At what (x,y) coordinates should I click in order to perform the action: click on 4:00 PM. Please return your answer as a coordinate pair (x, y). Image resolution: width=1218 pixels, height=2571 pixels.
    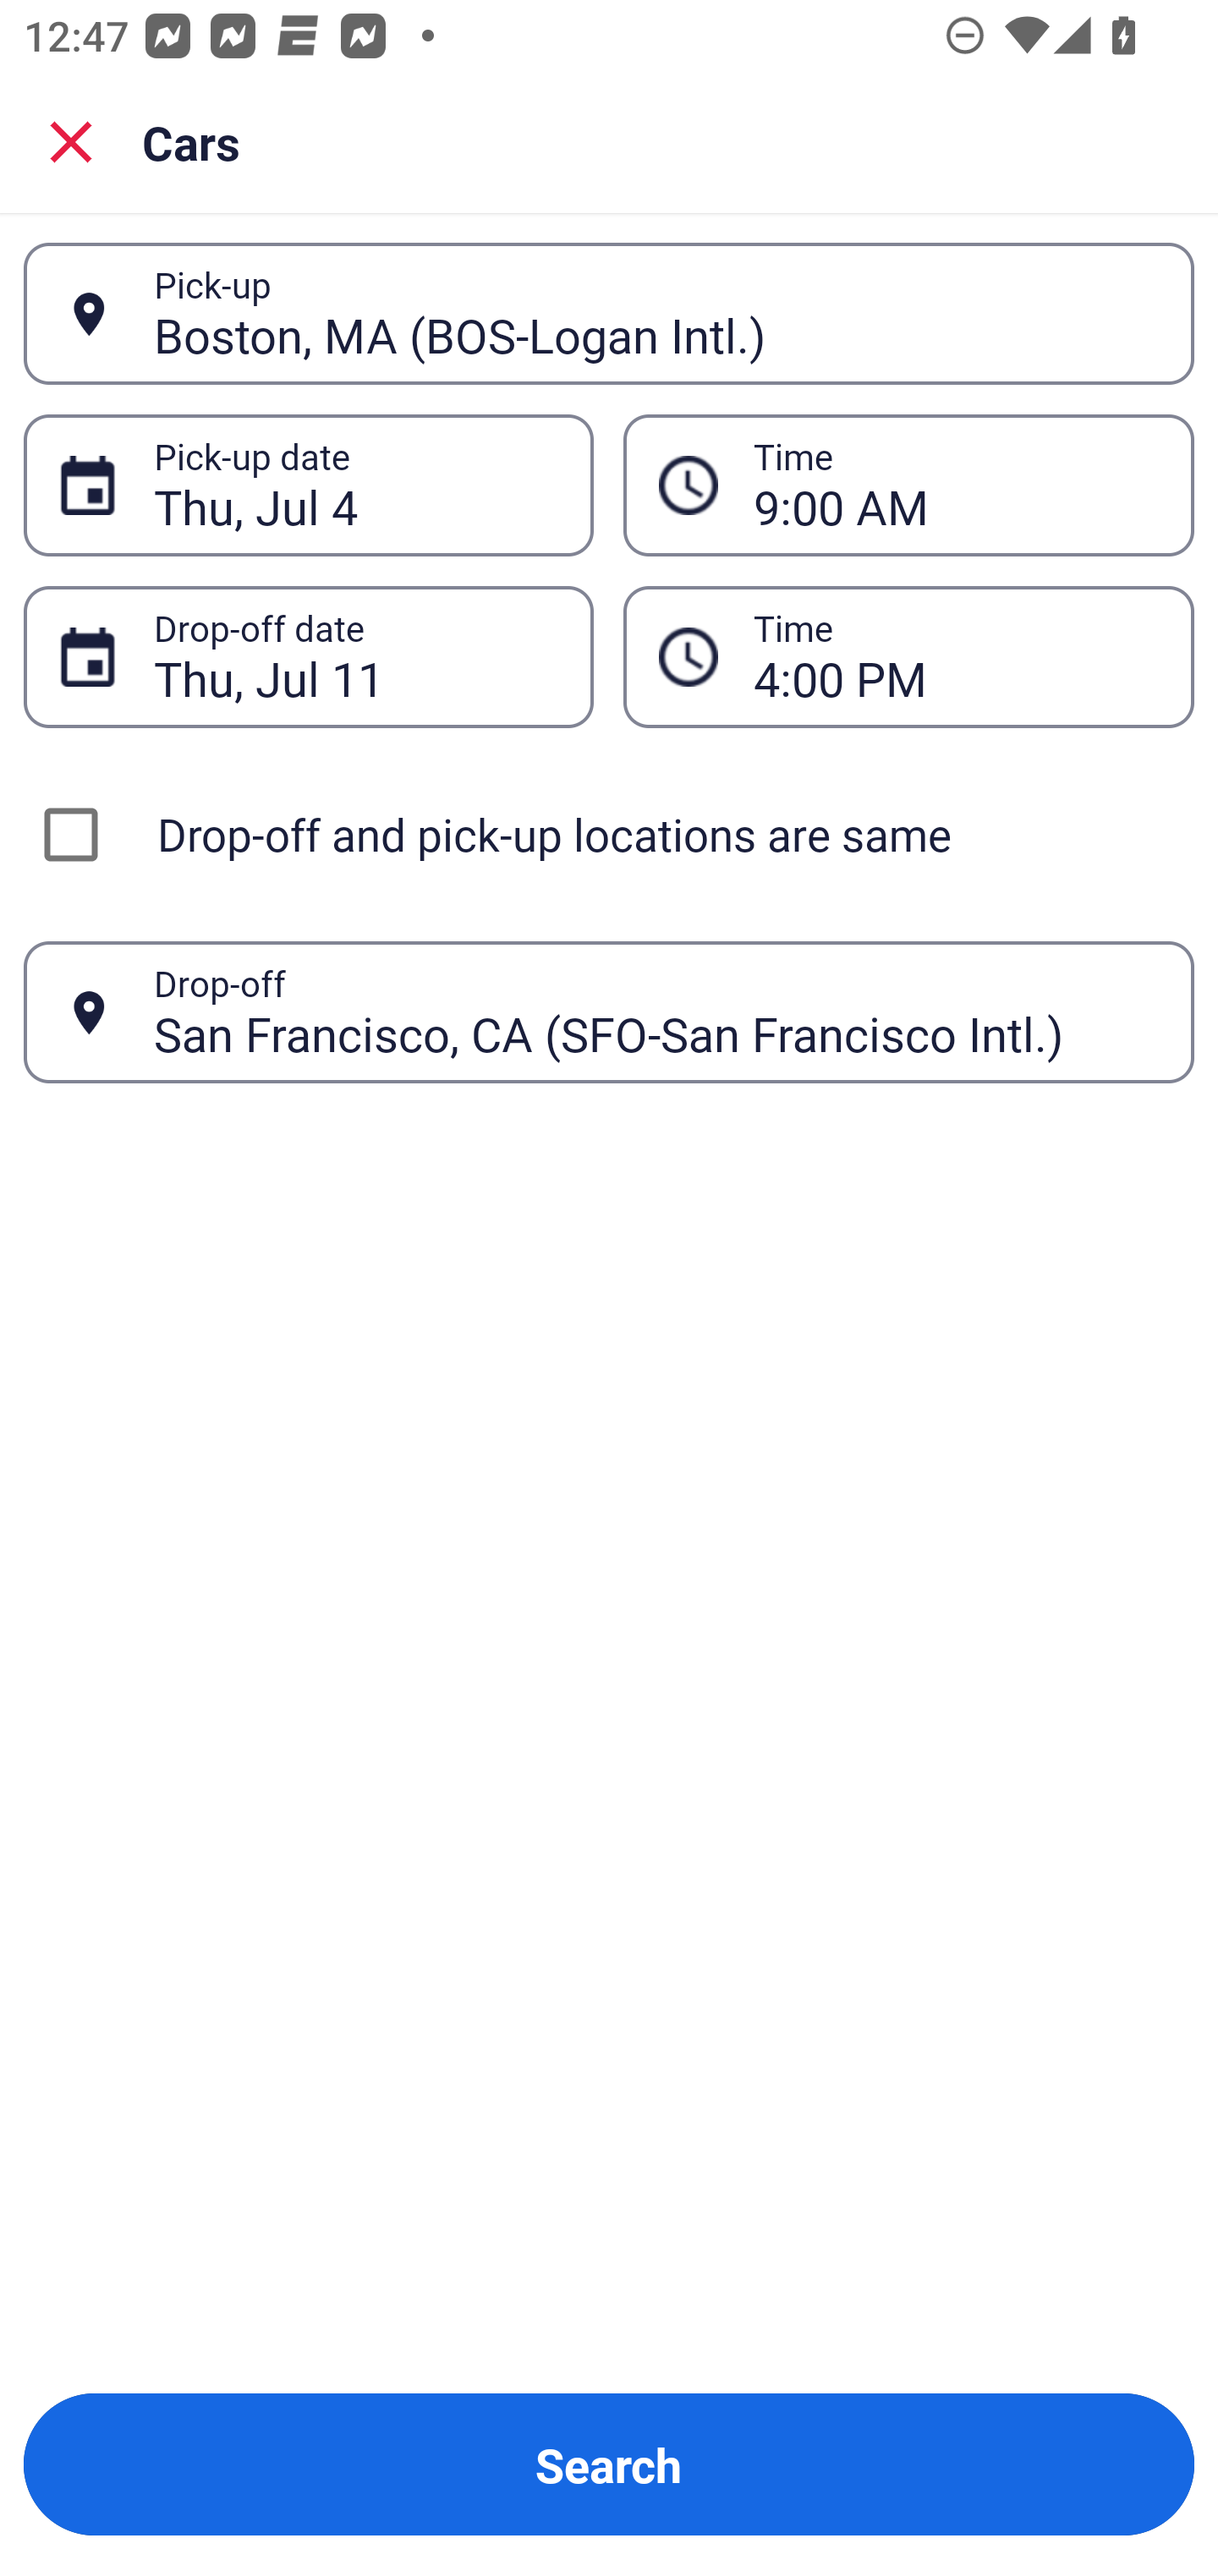
    Looking at the image, I should click on (956, 656).